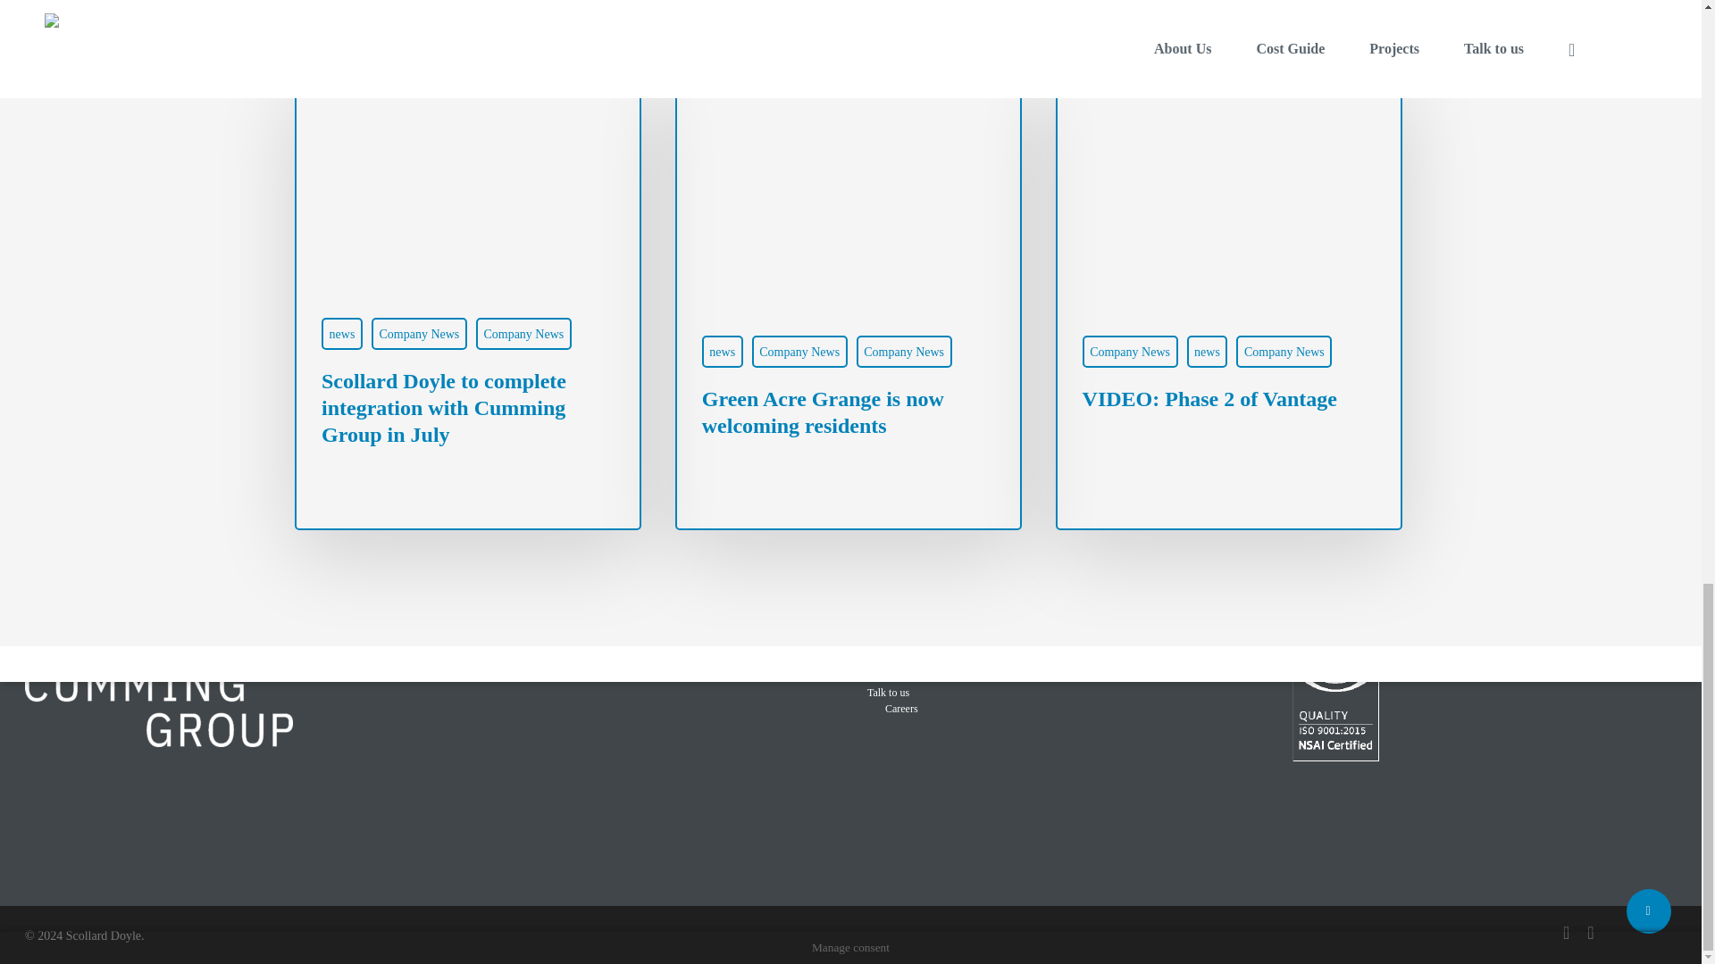  What do you see at coordinates (722, 351) in the screenshot?
I see `news` at bounding box center [722, 351].